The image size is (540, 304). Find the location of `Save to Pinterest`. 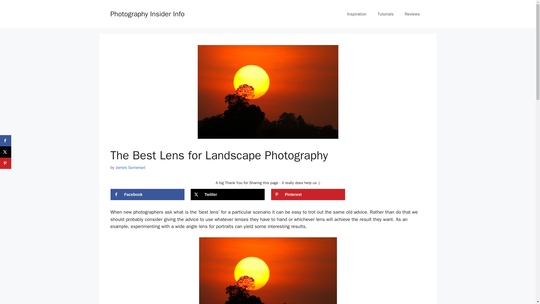

Save to Pinterest is located at coordinates (6, 163).